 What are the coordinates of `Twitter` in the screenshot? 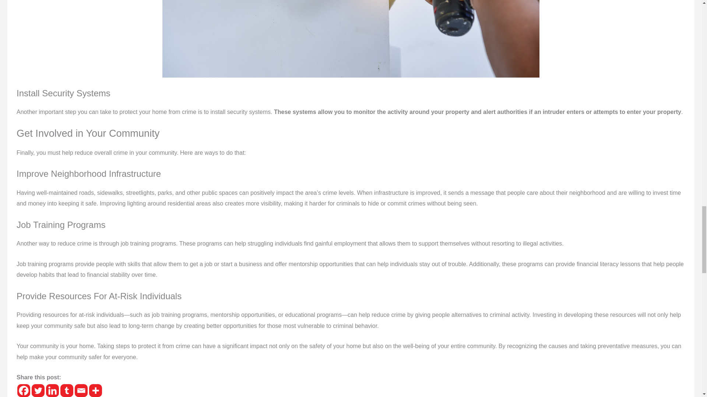 It's located at (38, 390).